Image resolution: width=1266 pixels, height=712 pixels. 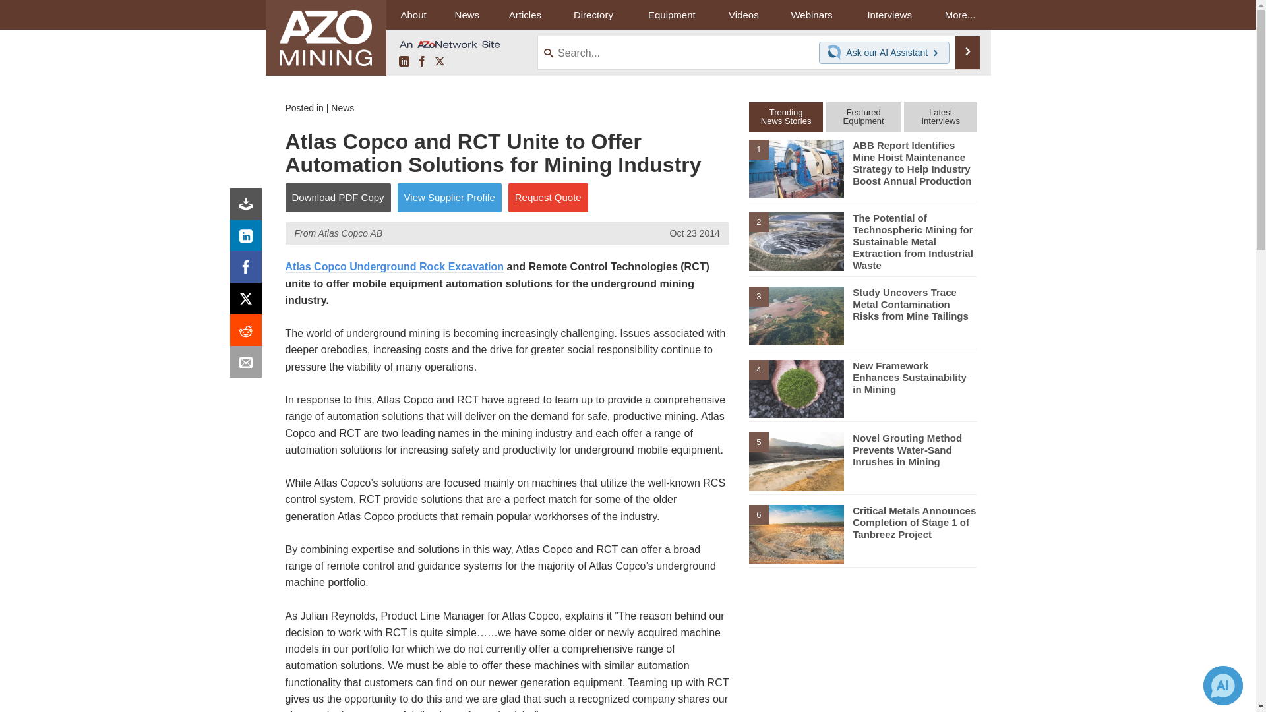 What do you see at coordinates (884, 53) in the screenshot?
I see `Chat with our AI Assistant Ask our AI Assistant` at bounding box center [884, 53].